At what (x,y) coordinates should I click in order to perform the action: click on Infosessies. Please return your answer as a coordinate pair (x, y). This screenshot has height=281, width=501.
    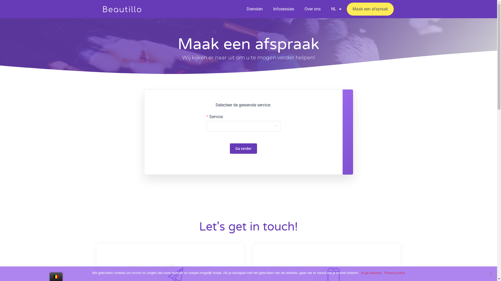
    Looking at the image, I should click on (284, 9).